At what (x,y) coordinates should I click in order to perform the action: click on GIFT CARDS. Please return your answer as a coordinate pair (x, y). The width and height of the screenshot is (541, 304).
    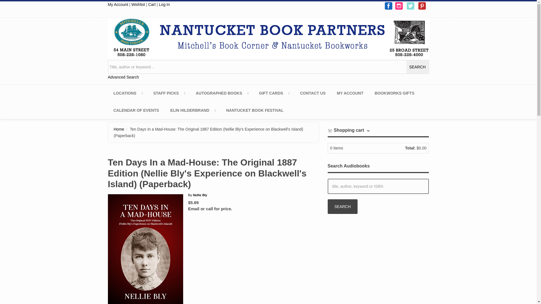
    Looking at the image, I should click on (274, 93).